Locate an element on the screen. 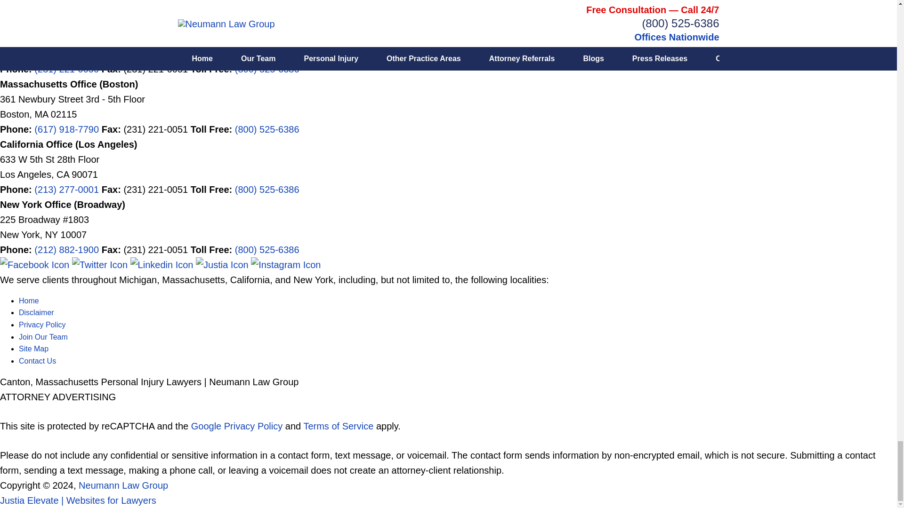  Instagram is located at coordinates (286, 264).